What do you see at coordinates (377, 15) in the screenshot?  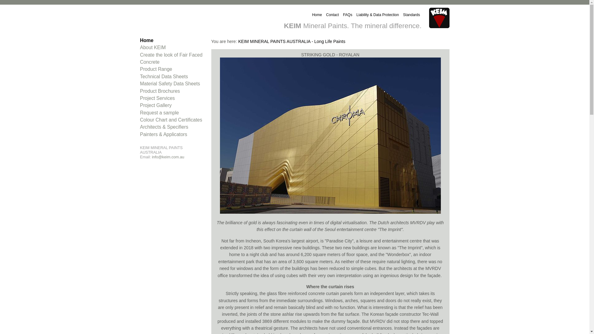 I see `Liability & Data Protection` at bounding box center [377, 15].